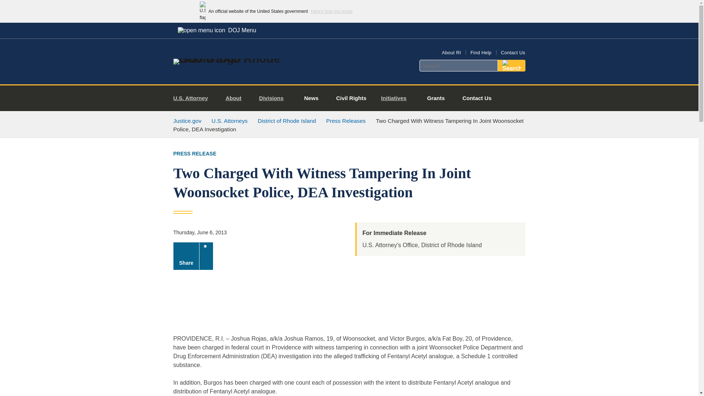  Describe the element at coordinates (451, 53) in the screenshot. I see `About RI` at that location.